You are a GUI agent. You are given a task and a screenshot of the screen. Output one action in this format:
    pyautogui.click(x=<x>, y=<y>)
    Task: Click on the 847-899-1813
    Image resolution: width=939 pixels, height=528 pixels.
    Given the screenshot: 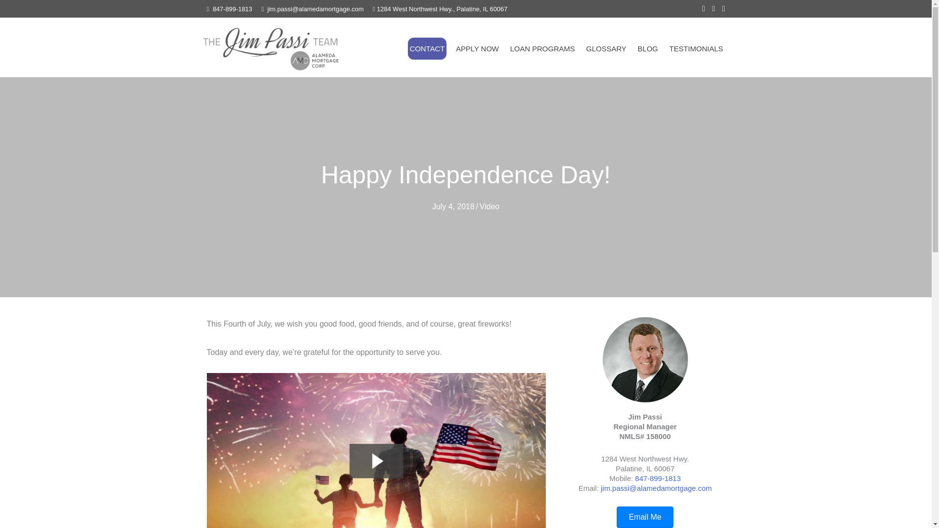 What is the action you would take?
    pyautogui.click(x=233, y=9)
    